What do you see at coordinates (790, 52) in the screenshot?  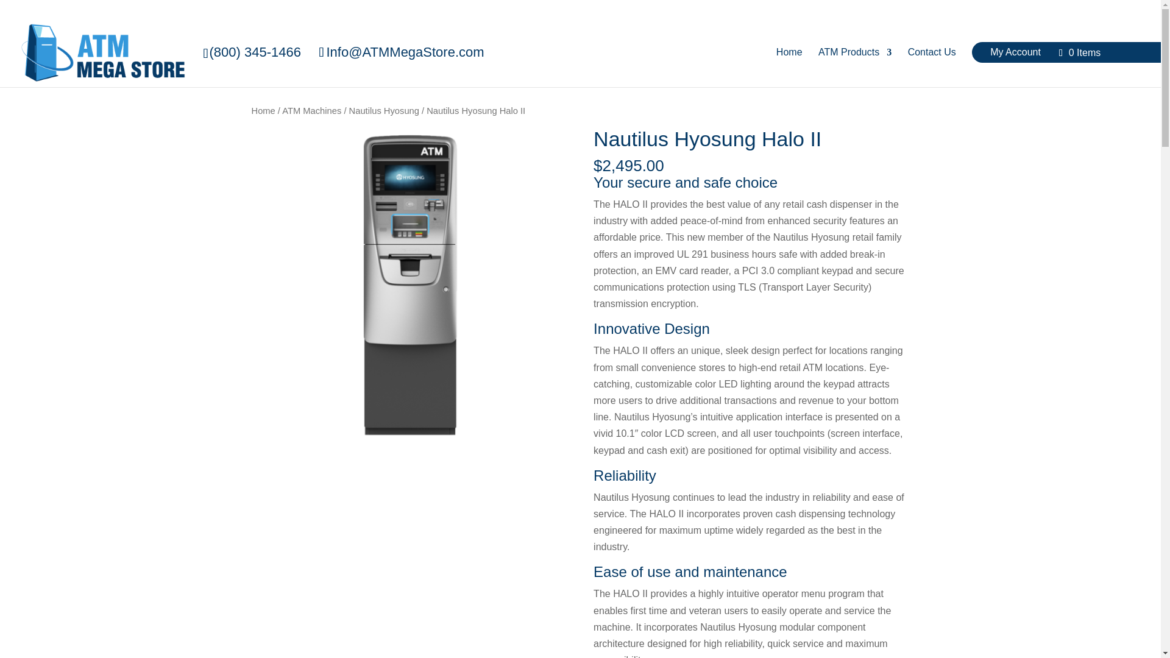 I see `Home` at bounding box center [790, 52].